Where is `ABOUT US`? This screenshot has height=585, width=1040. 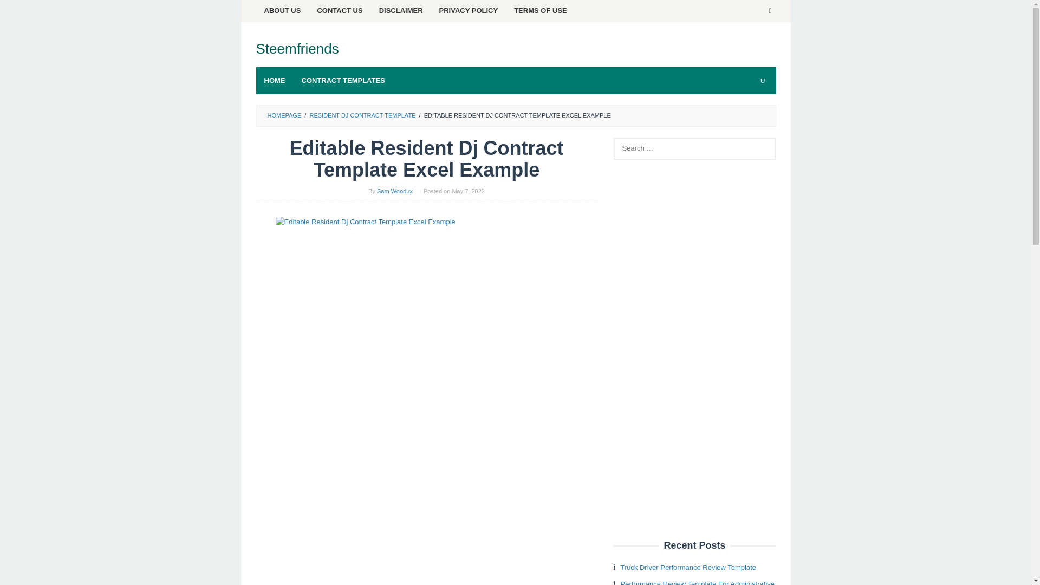
ABOUT US is located at coordinates (282, 11).